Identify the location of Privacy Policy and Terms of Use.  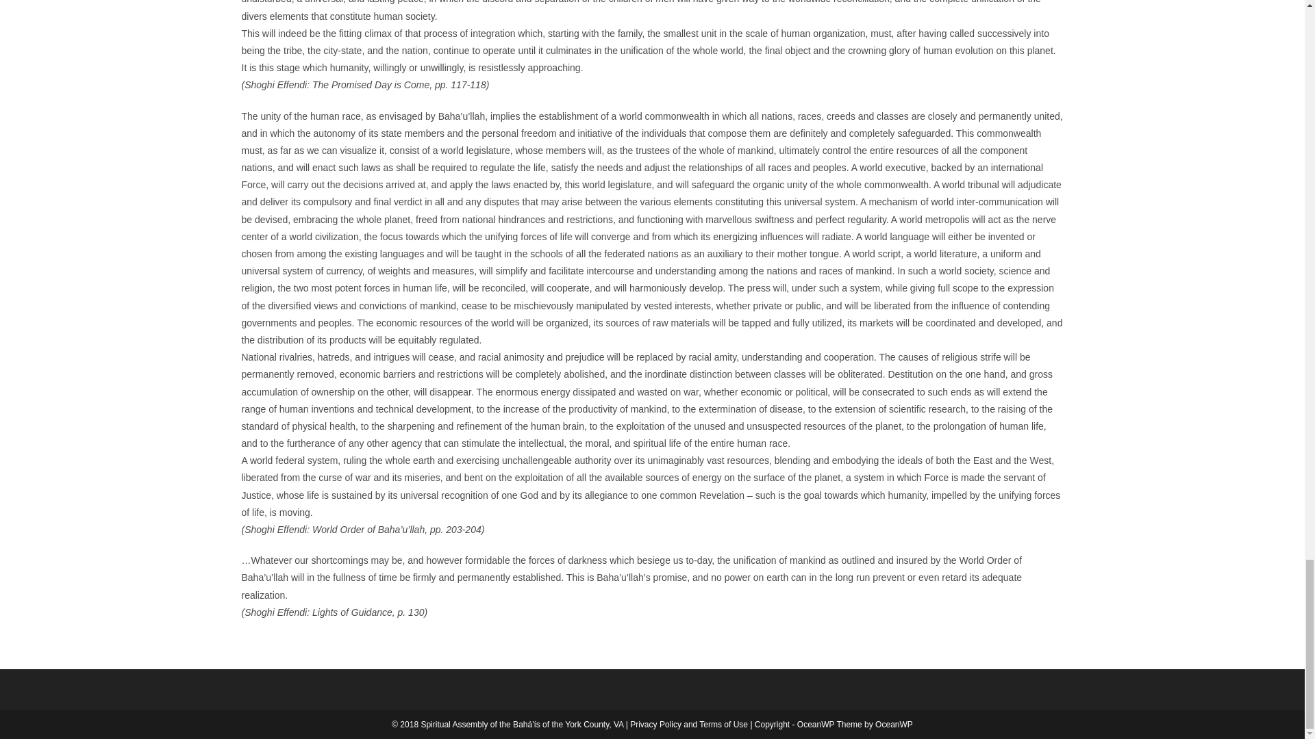
(689, 724).